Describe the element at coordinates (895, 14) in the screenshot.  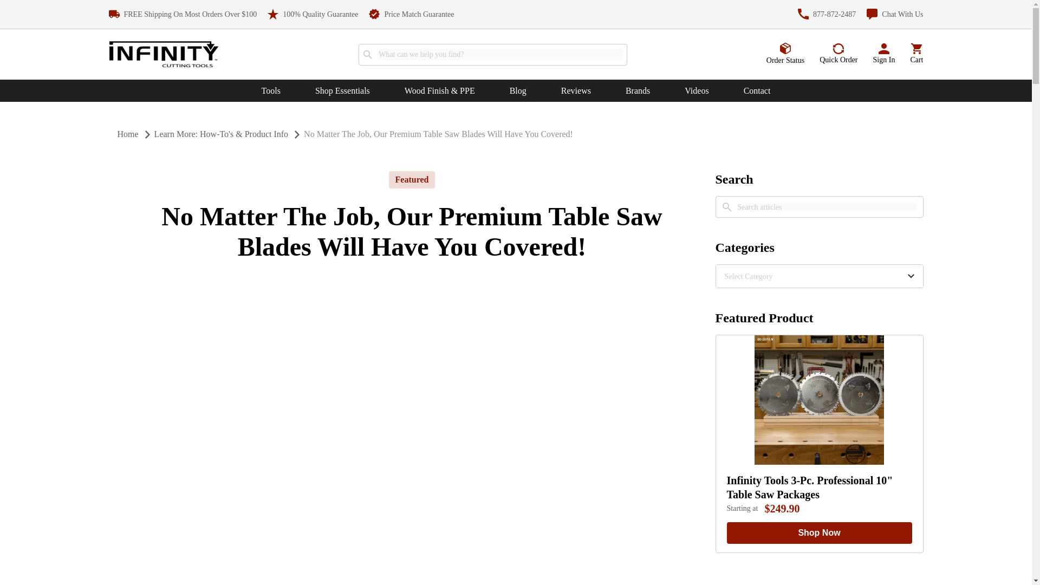
I see `Chat With Us` at that location.